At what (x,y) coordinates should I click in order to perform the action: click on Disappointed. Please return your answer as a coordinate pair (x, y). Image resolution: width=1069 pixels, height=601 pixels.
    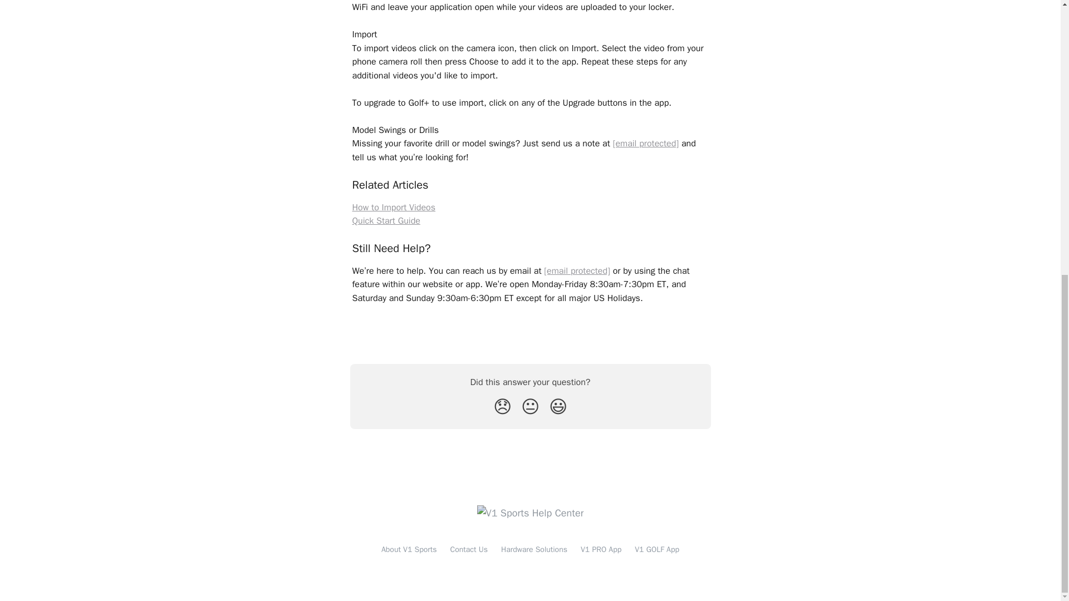
    Looking at the image, I should click on (502, 406).